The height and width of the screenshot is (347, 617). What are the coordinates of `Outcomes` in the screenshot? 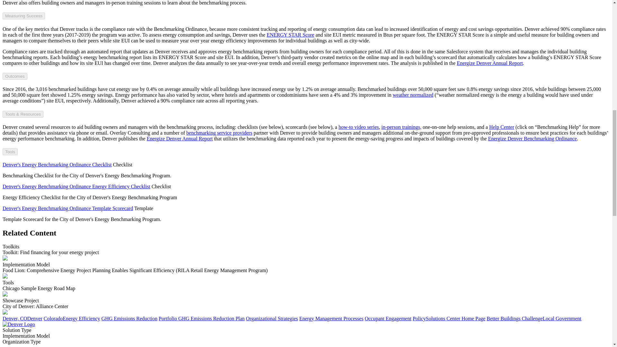 It's located at (5, 313).